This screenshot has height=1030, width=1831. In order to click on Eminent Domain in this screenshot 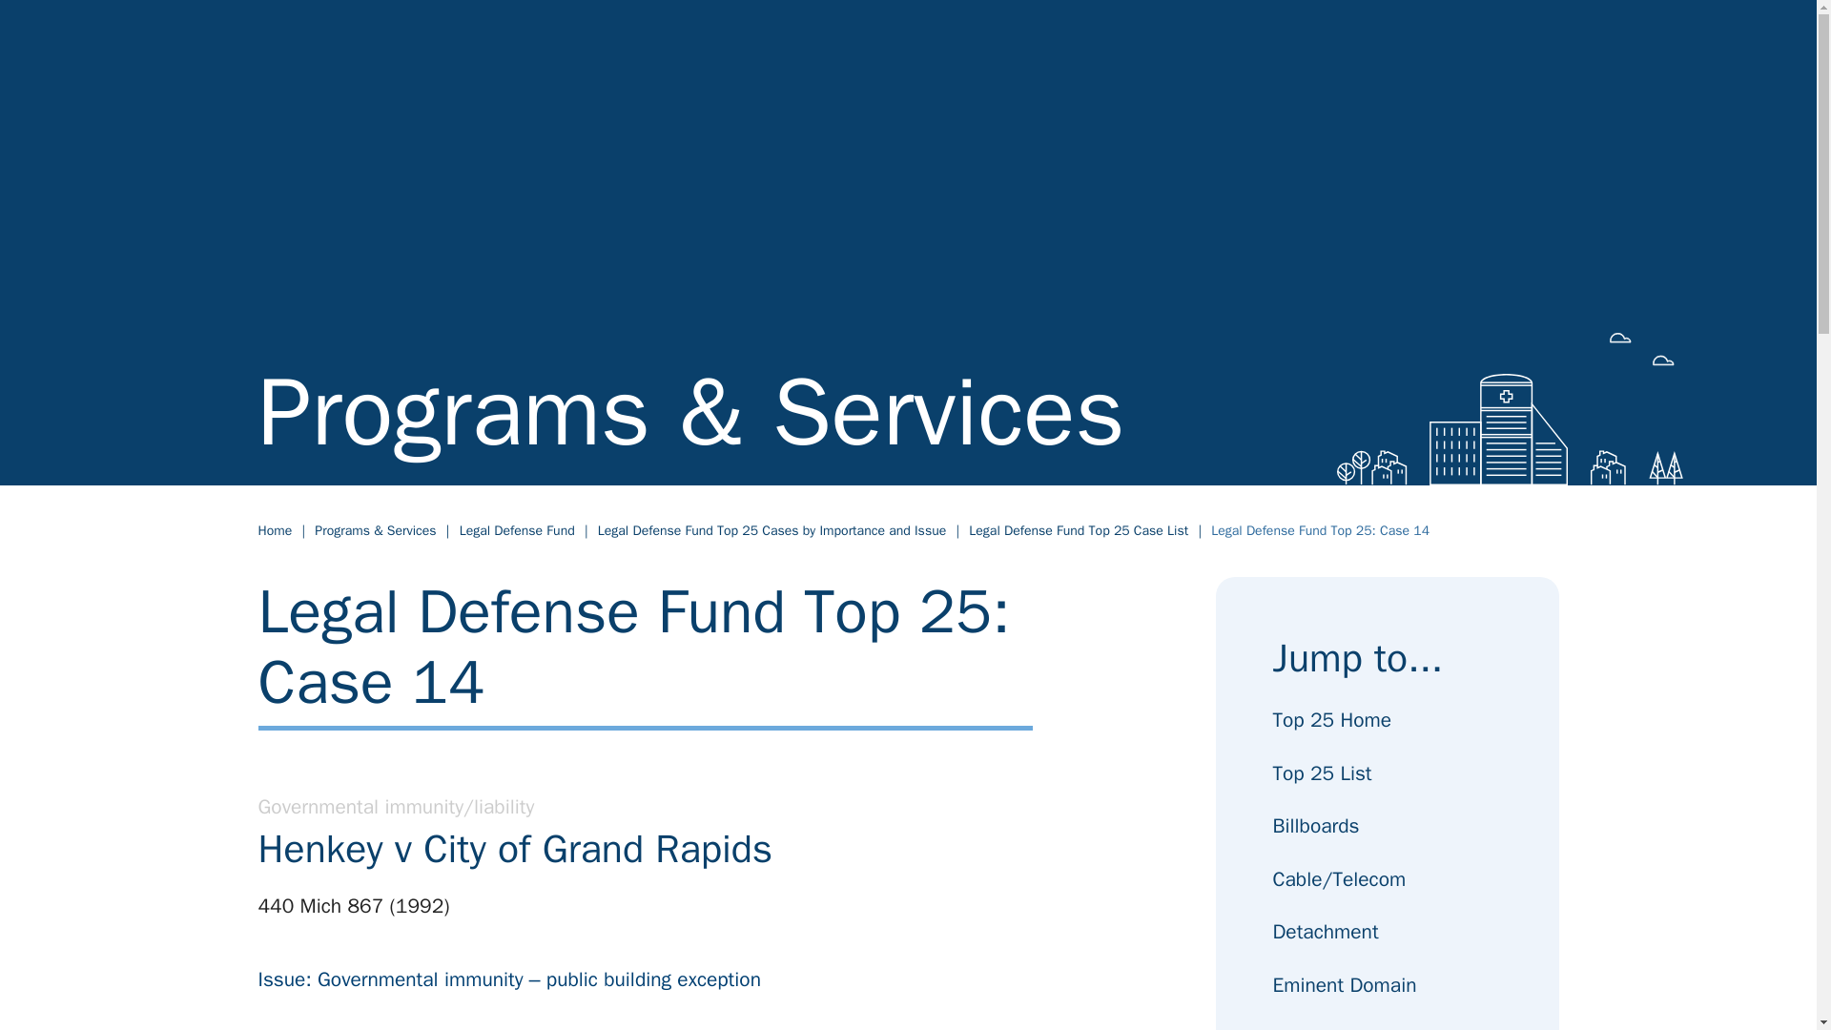, I will do `click(1344, 985)`.